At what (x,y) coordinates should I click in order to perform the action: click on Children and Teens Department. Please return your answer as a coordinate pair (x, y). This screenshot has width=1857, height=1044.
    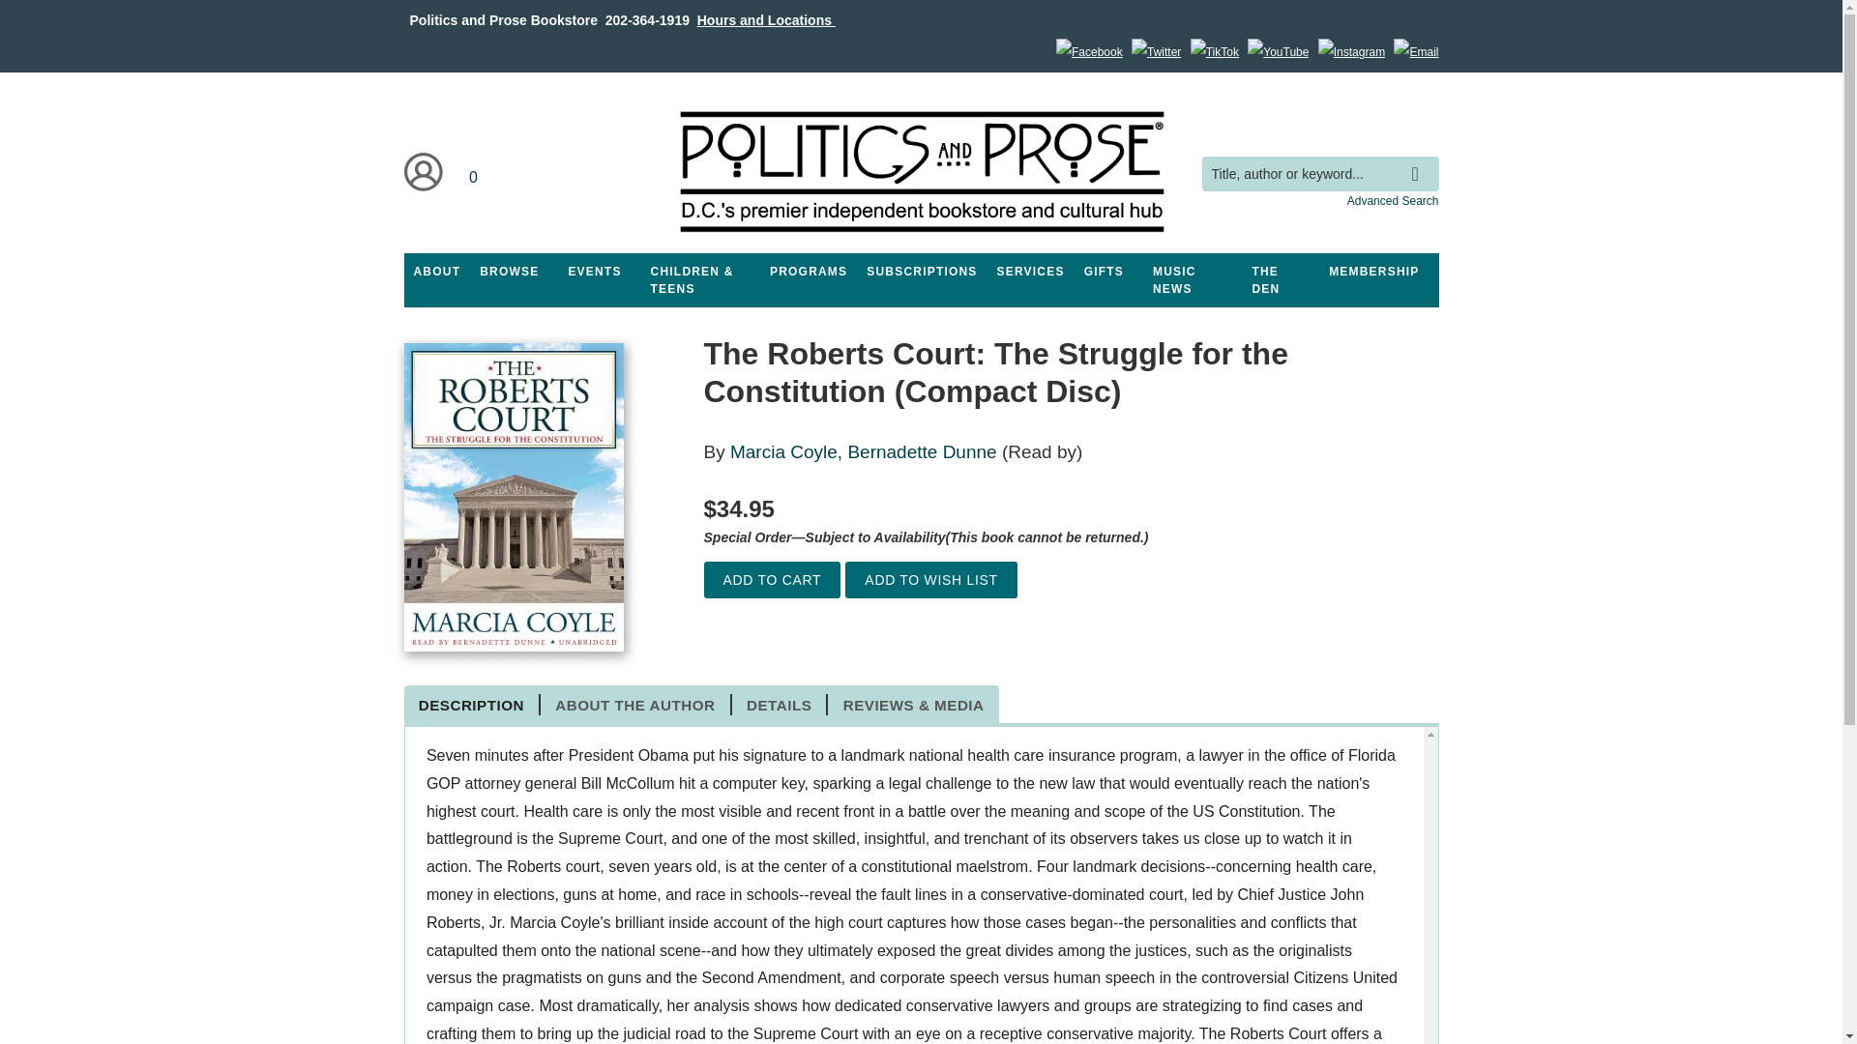
    Looking at the image, I should click on (700, 280).